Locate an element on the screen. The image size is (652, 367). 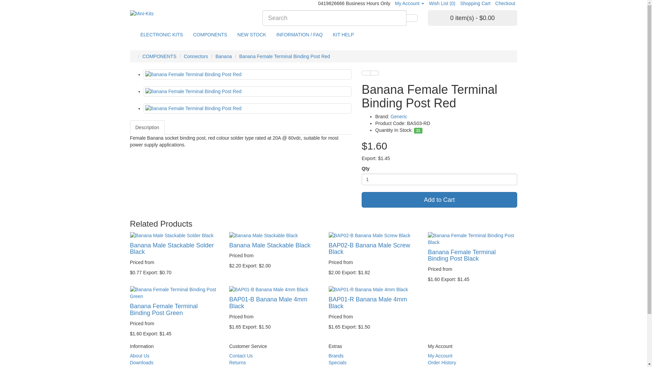
Banana Female Terminal Binding Post Red is located at coordinates (248, 74).